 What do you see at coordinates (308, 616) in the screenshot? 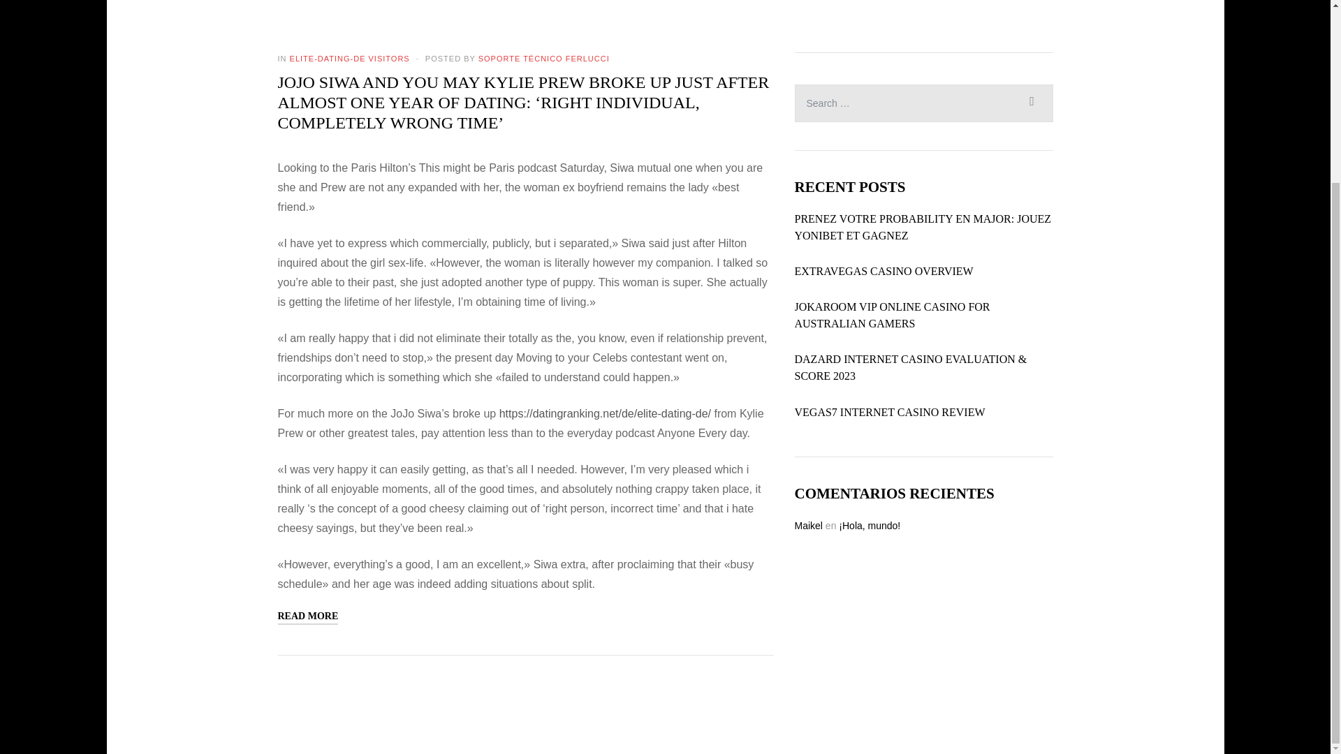
I see `READ MORE` at bounding box center [308, 616].